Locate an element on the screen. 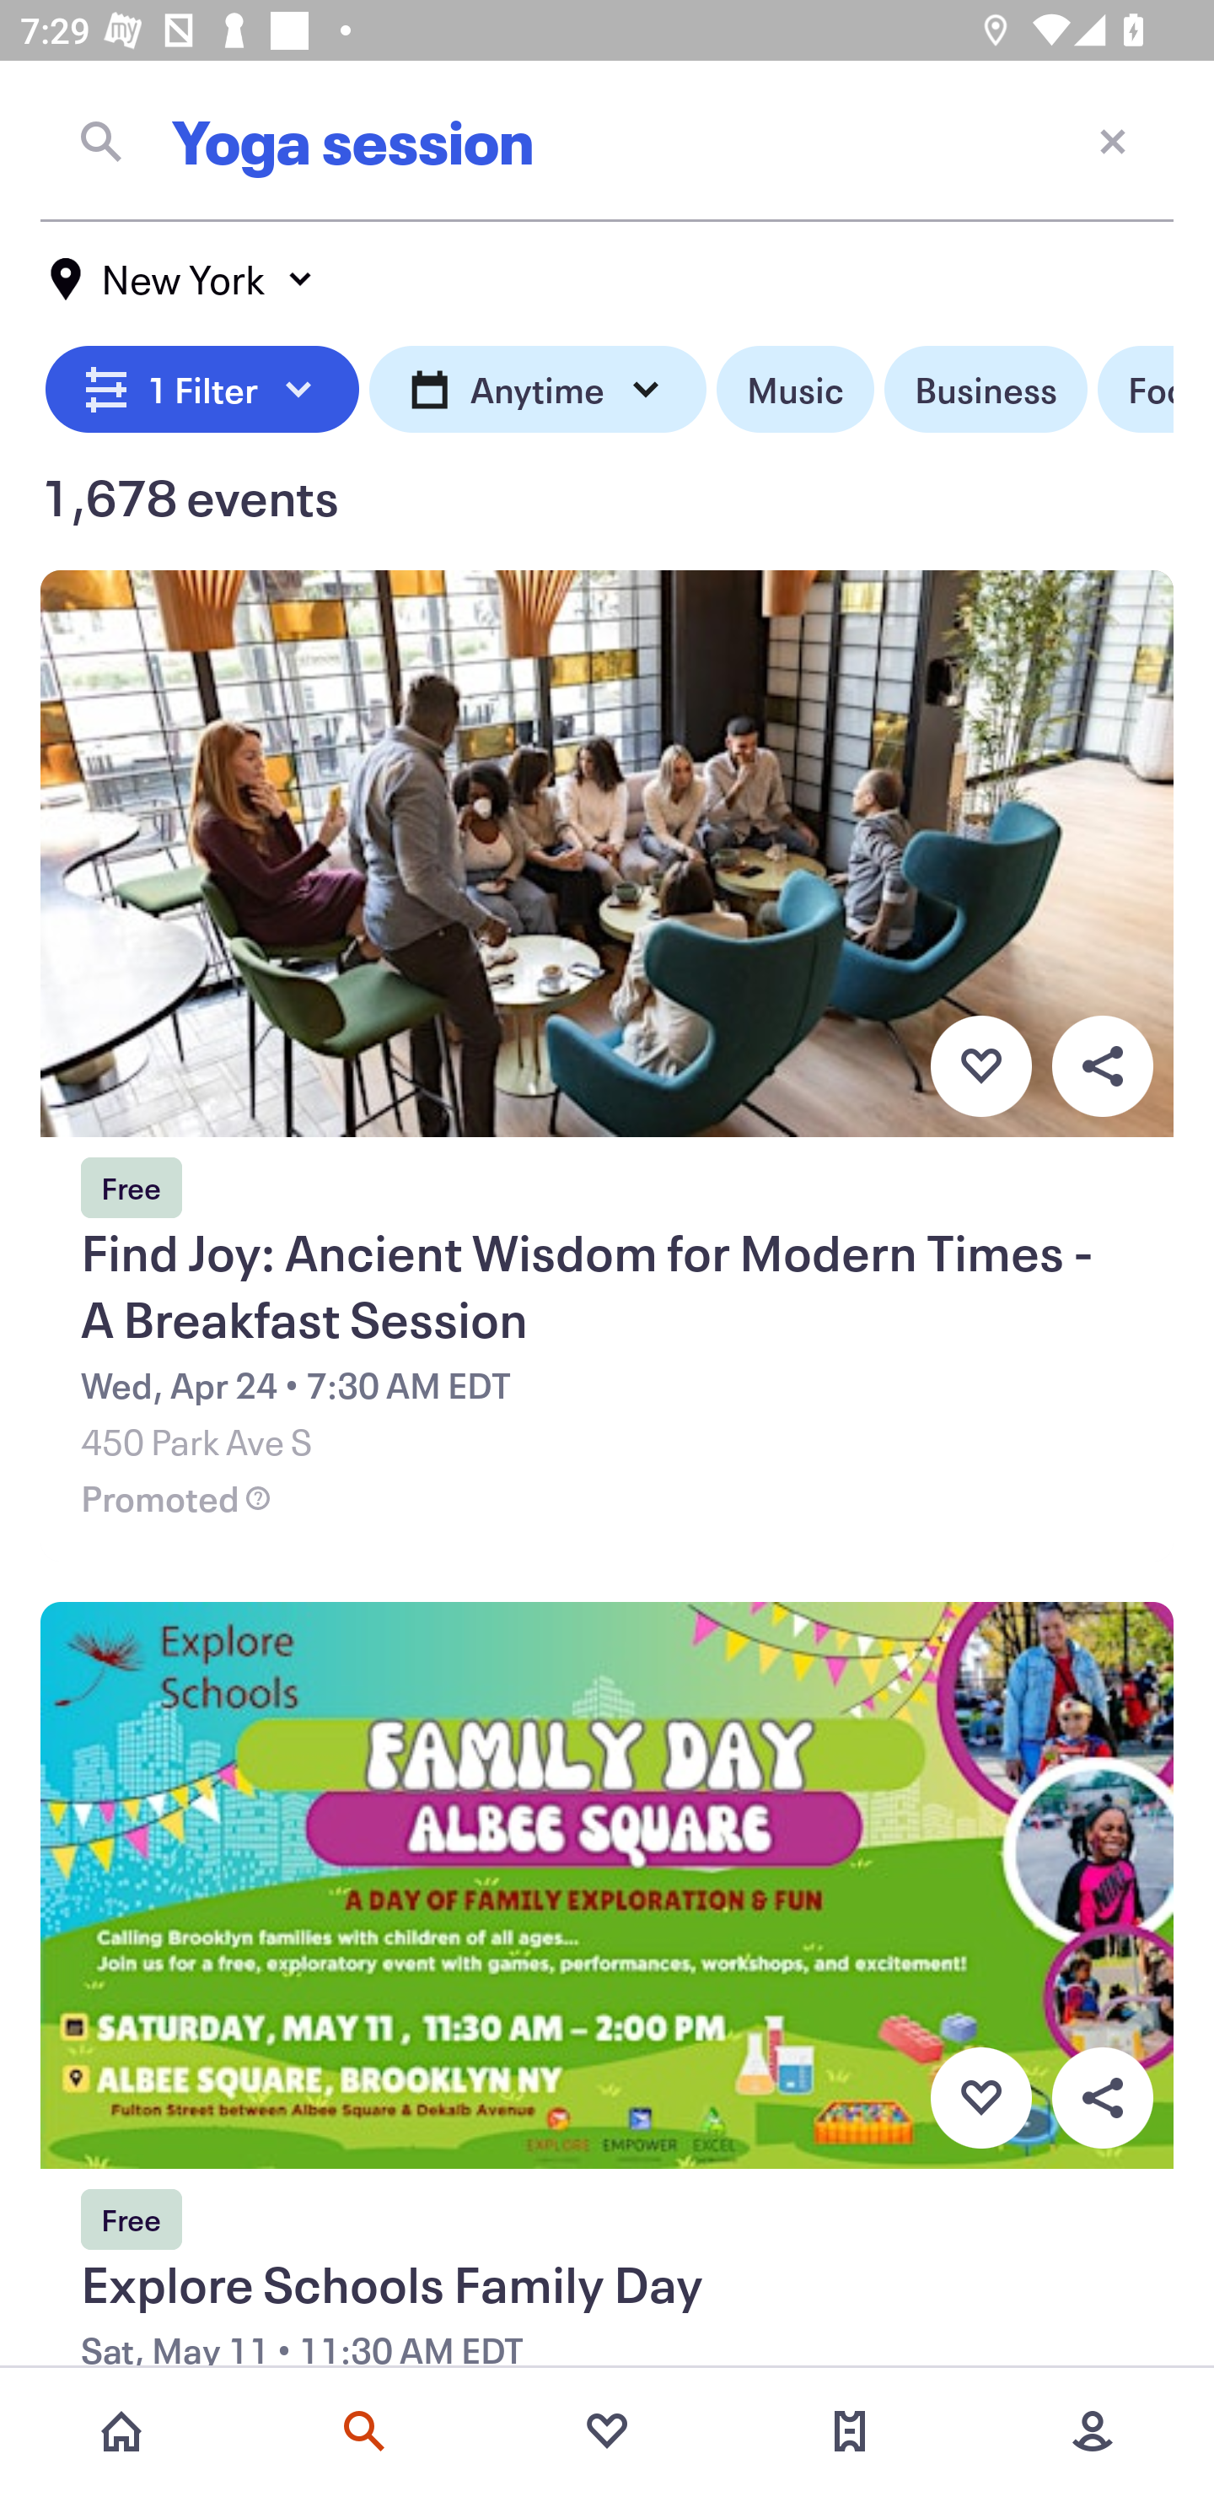 Image resolution: width=1214 pixels, height=2497 pixels. Search events is located at coordinates (364, 2431).